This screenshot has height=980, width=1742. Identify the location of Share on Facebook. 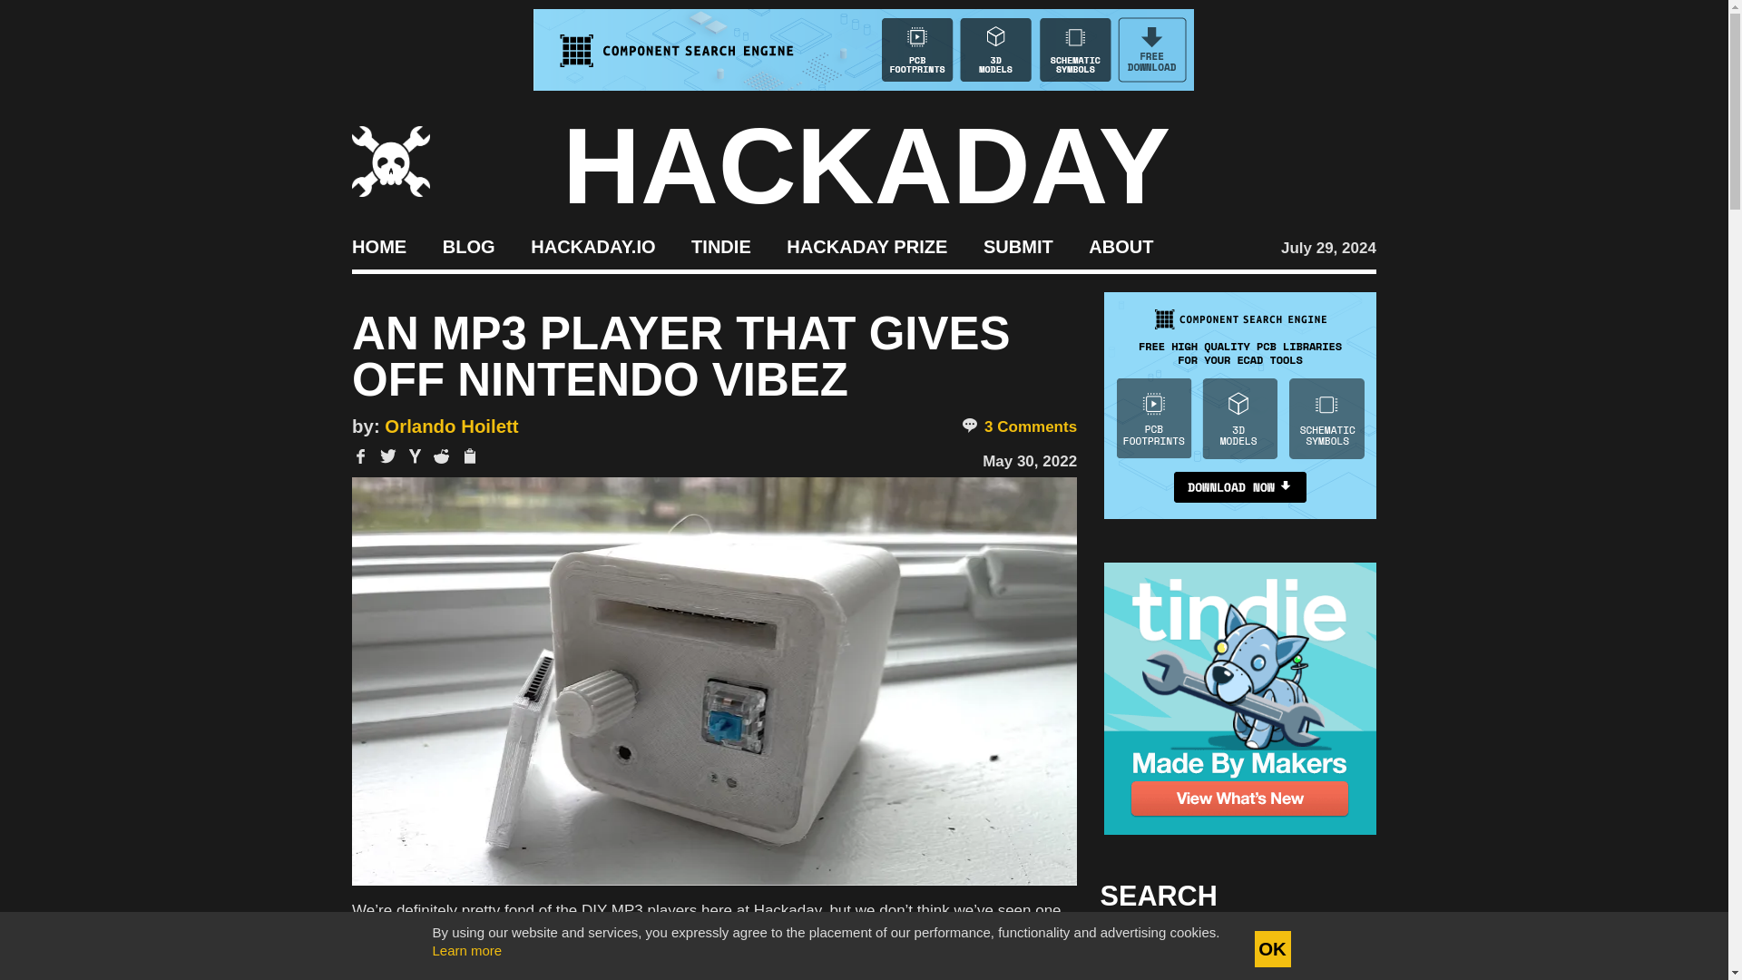
(360, 456).